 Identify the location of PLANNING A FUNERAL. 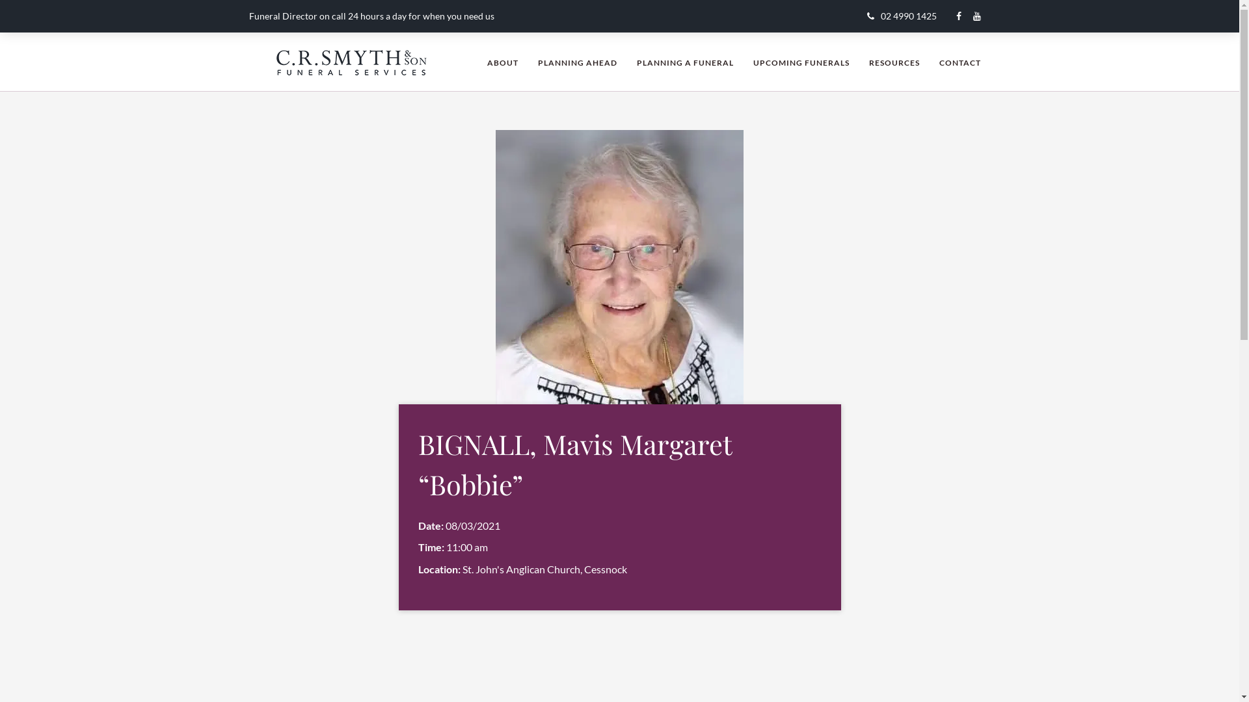
(684, 62).